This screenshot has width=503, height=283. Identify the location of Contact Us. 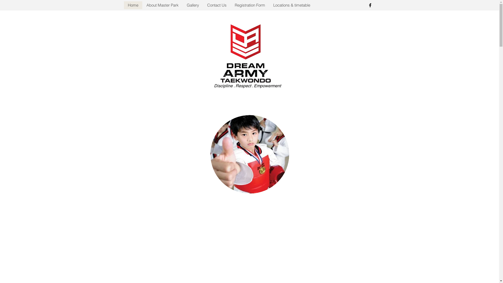
(216, 5).